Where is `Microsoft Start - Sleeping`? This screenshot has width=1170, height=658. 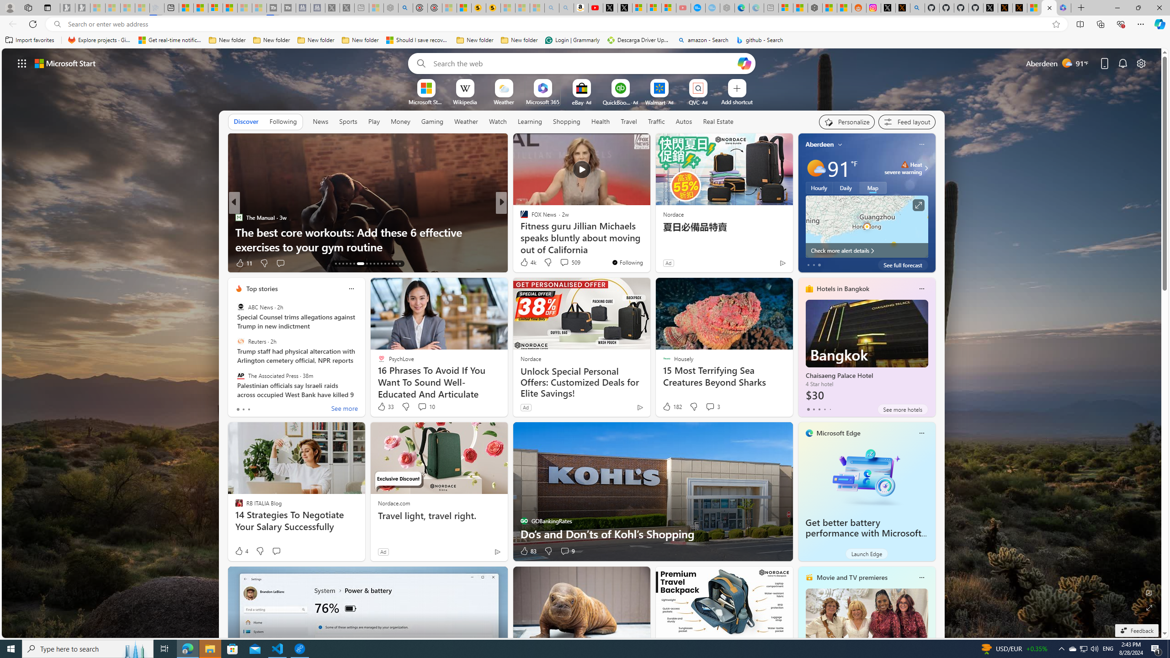
Microsoft Start - Sleeping is located at coordinates (245, 8).